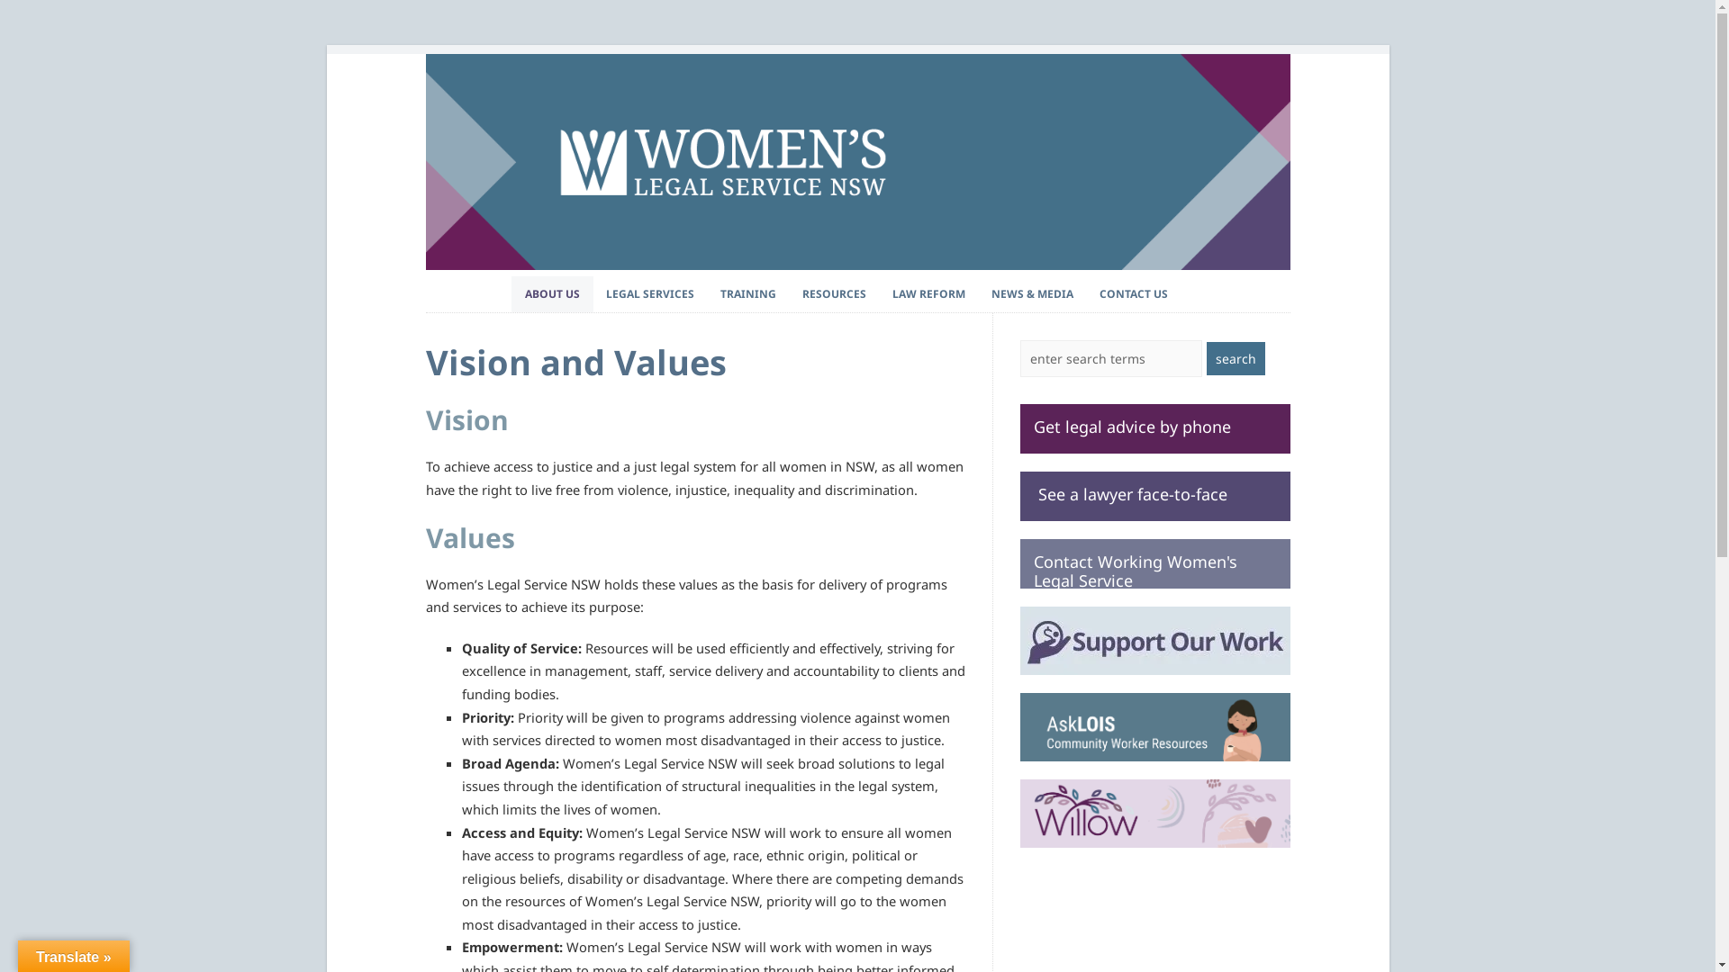  What do you see at coordinates (1154, 814) in the screenshot?
I see `Willow - Women's legal advice on the go` at bounding box center [1154, 814].